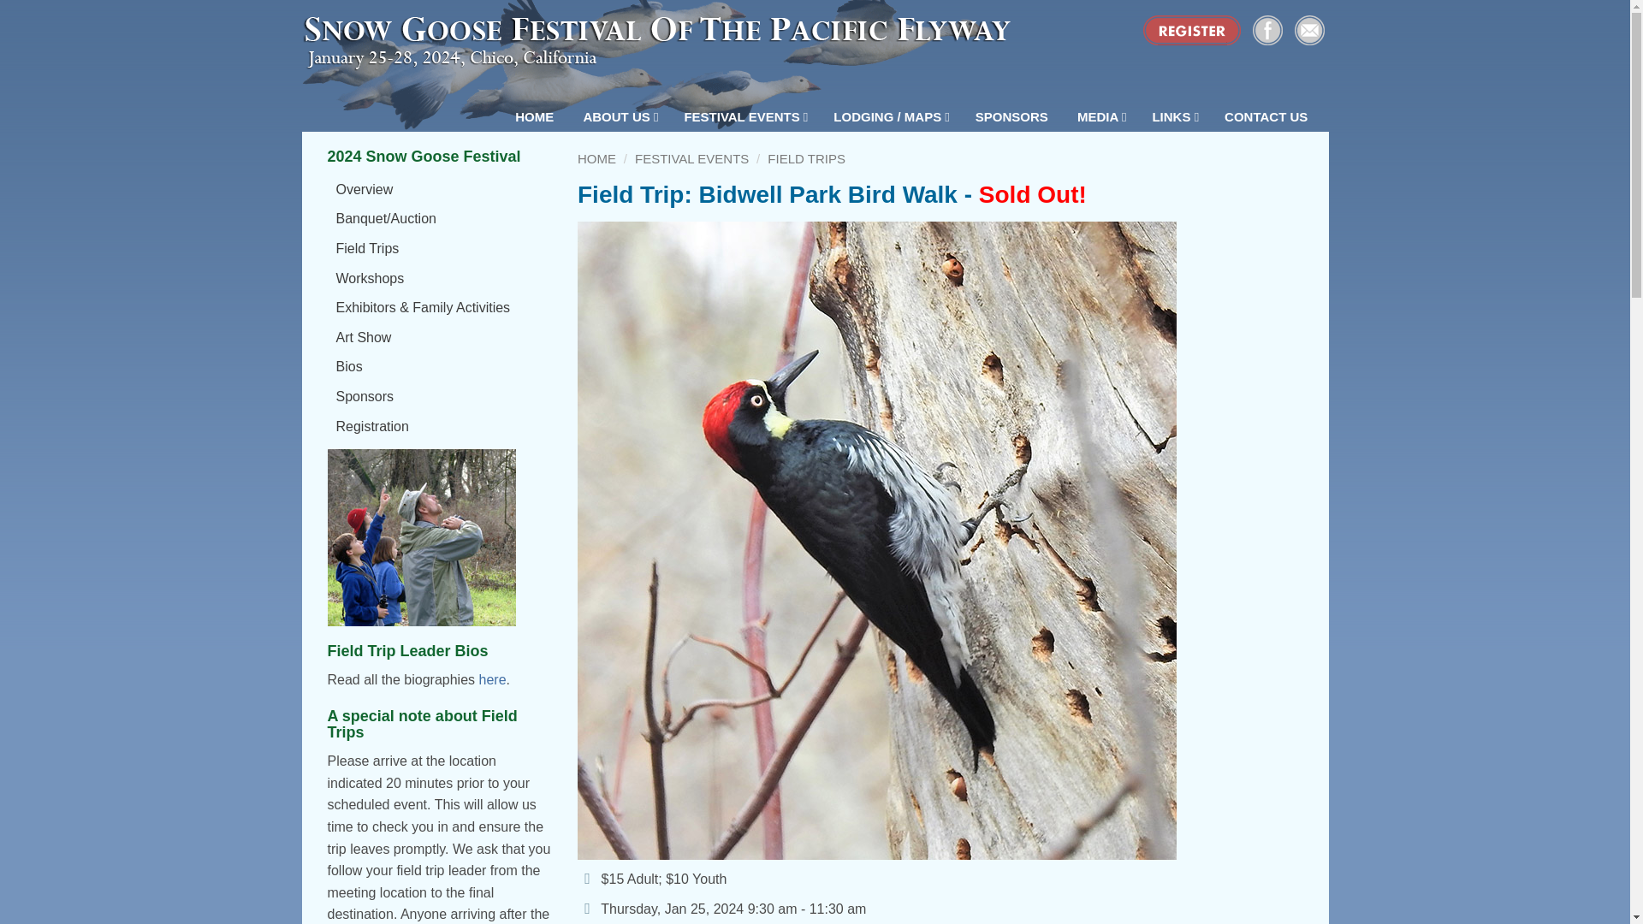 The width and height of the screenshot is (1643, 924). What do you see at coordinates (440, 279) in the screenshot?
I see `Workshops` at bounding box center [440, 279].